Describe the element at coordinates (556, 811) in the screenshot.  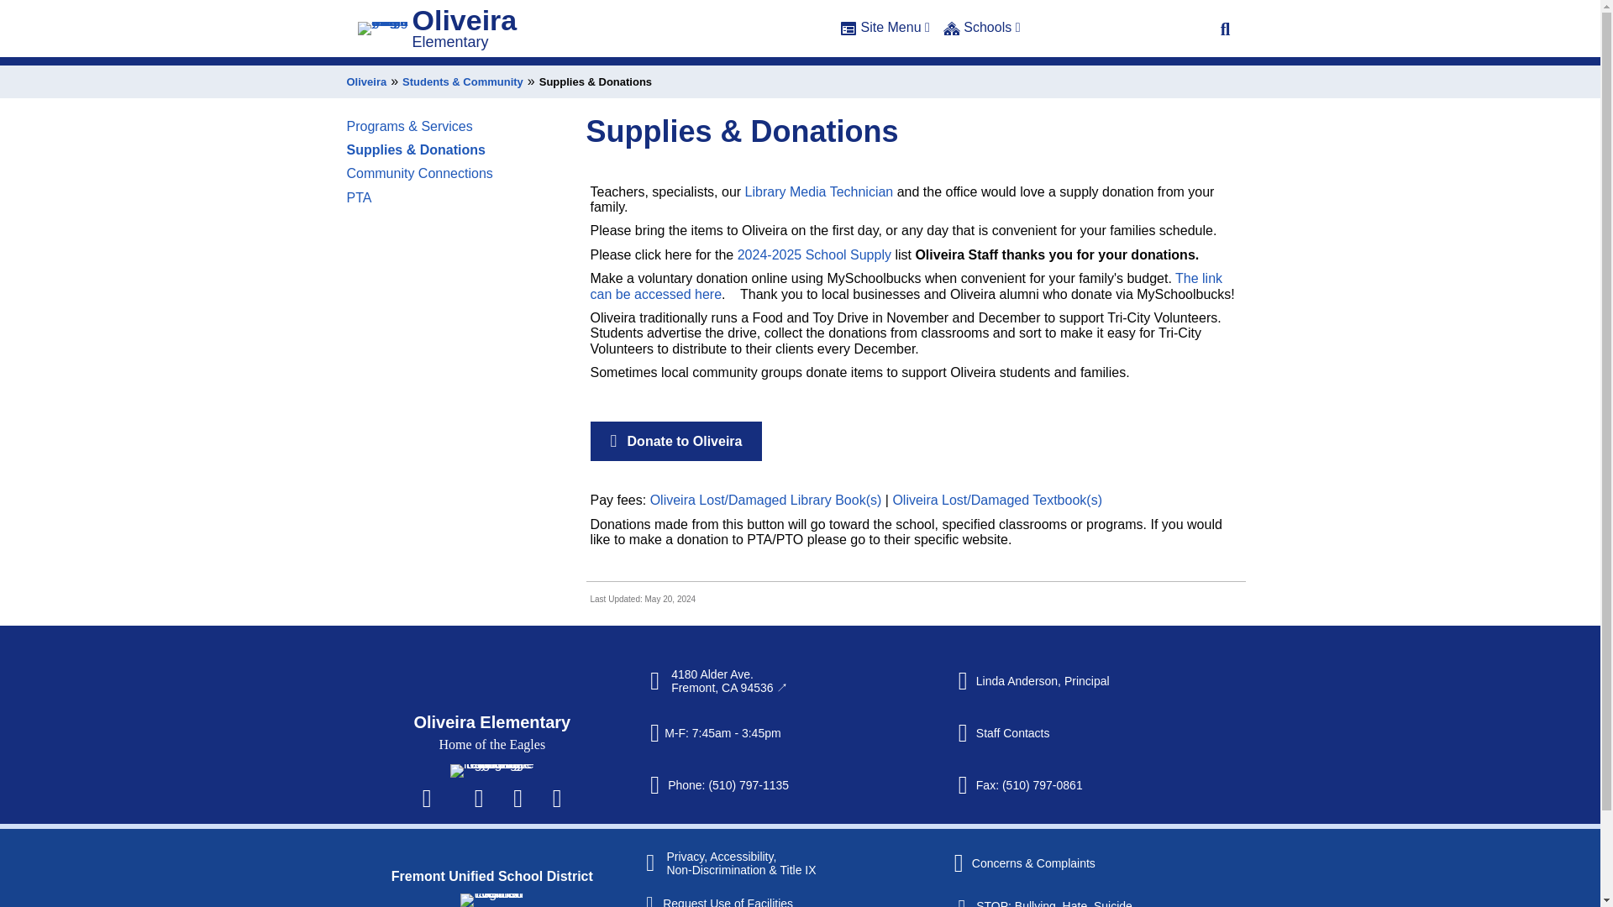
I see `Peachjar` at that location.